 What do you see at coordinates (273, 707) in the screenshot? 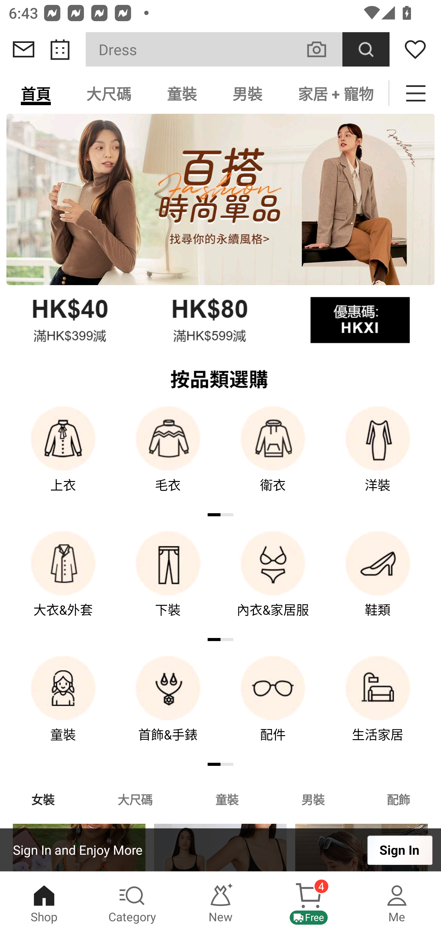
I see `配件` at bounding box center [273, 707].